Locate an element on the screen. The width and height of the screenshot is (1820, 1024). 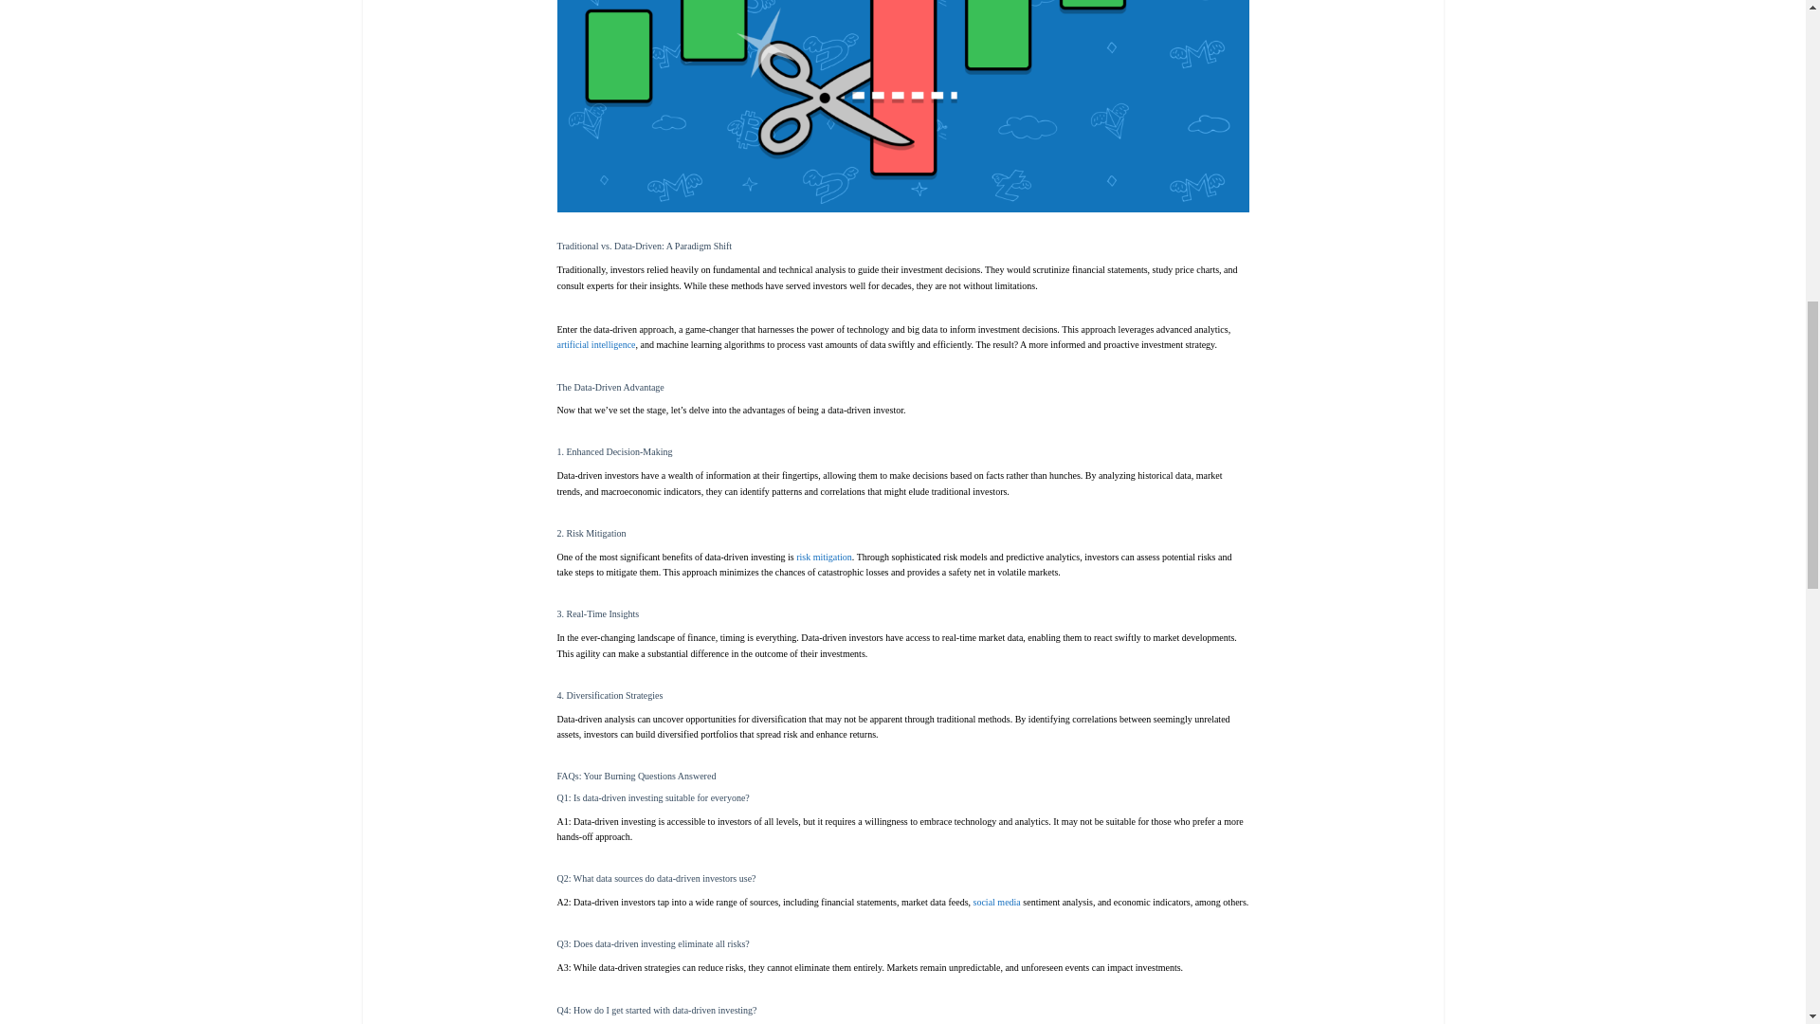
risk mitigation is located at coordinates (824, 557).